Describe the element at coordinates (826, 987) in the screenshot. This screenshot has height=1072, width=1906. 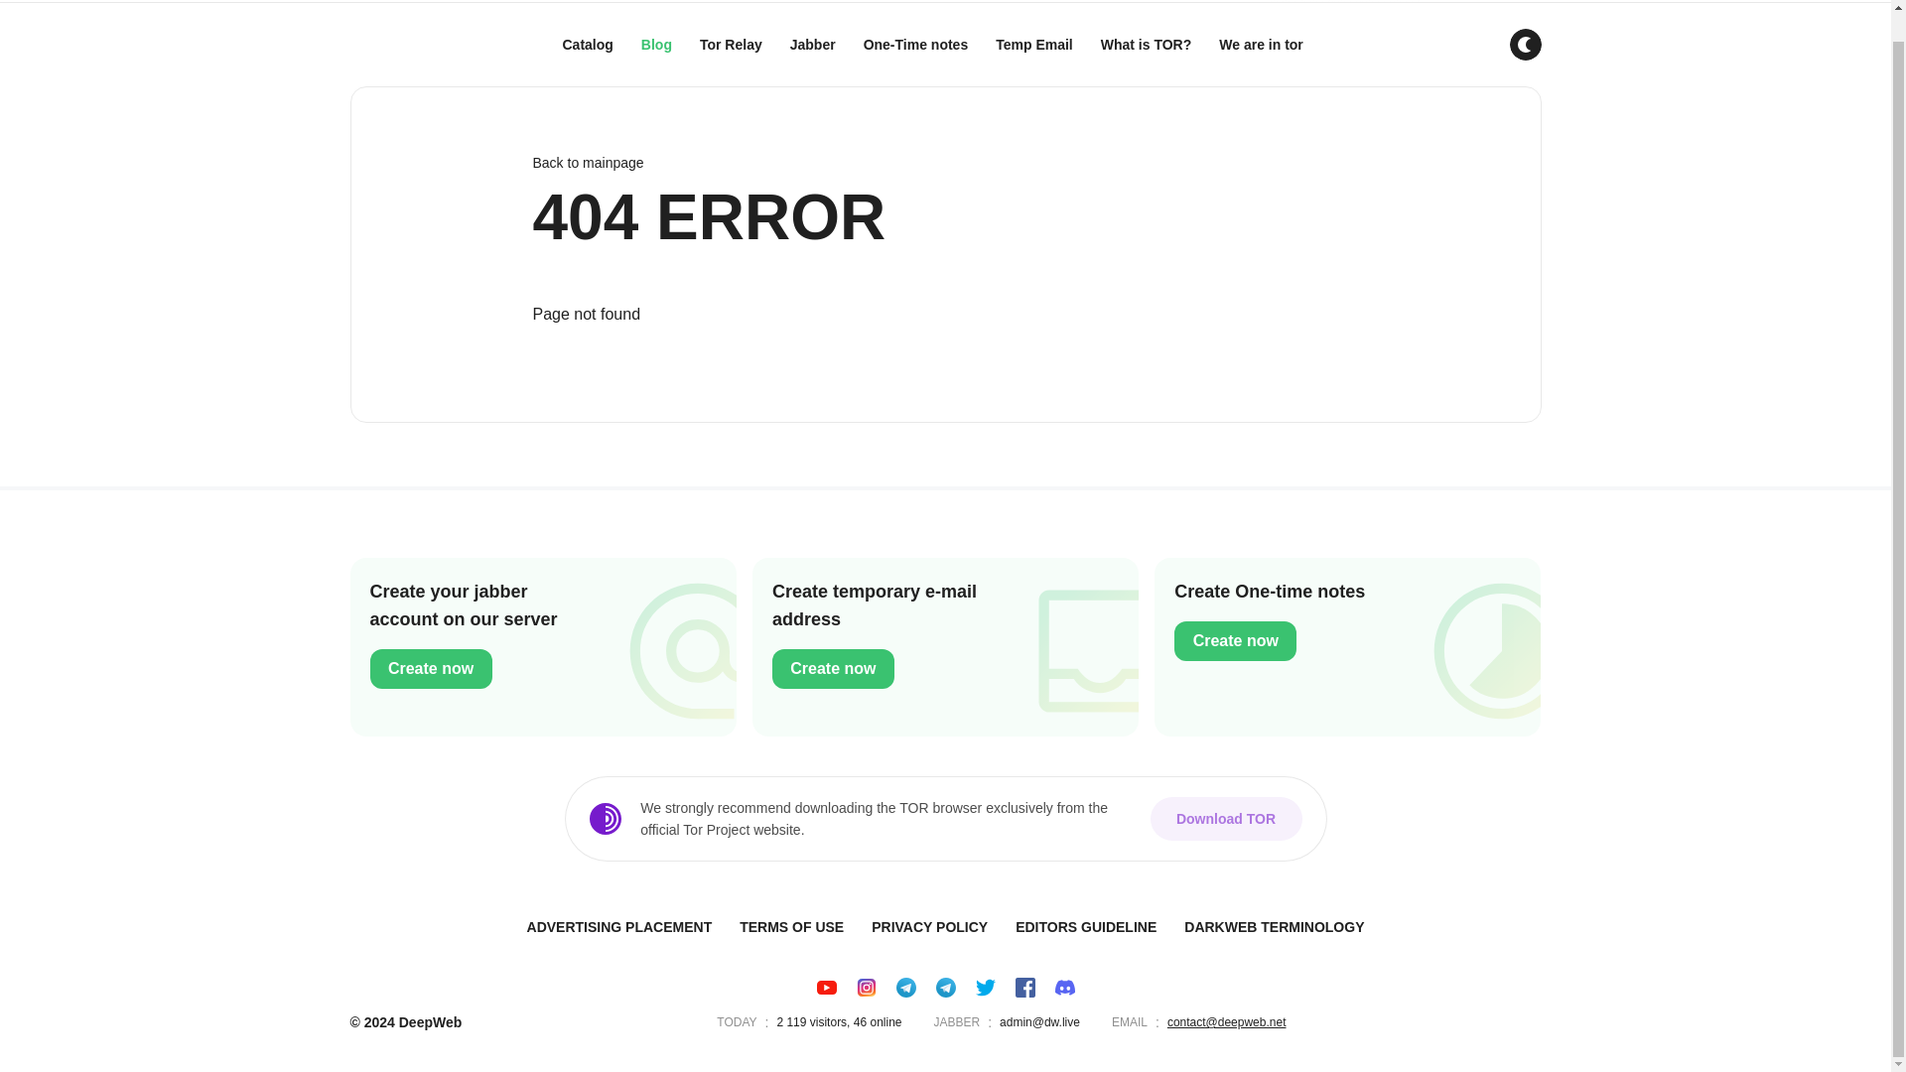
I see `YouTube` at that location.